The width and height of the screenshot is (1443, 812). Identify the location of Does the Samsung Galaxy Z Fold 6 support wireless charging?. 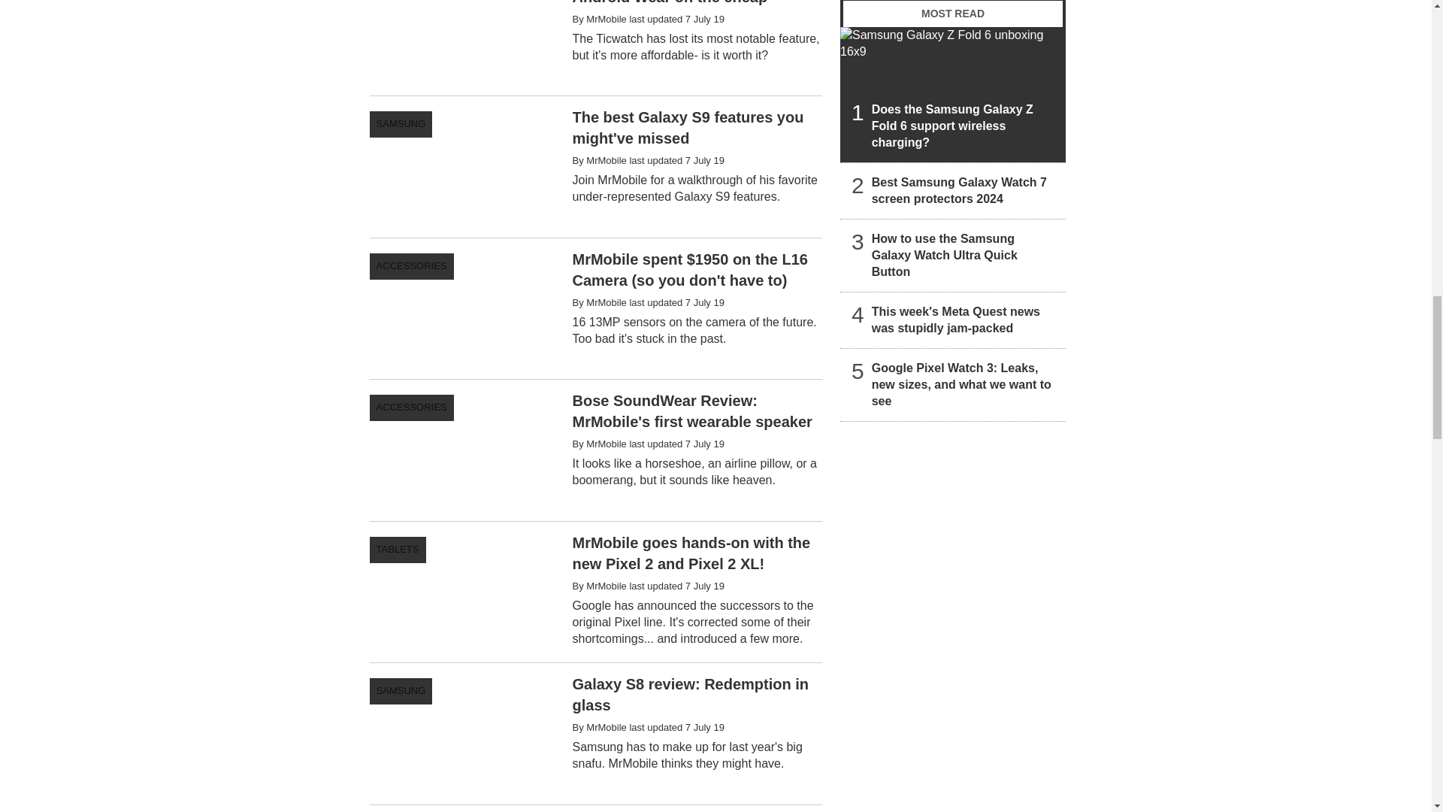
(953, 95).